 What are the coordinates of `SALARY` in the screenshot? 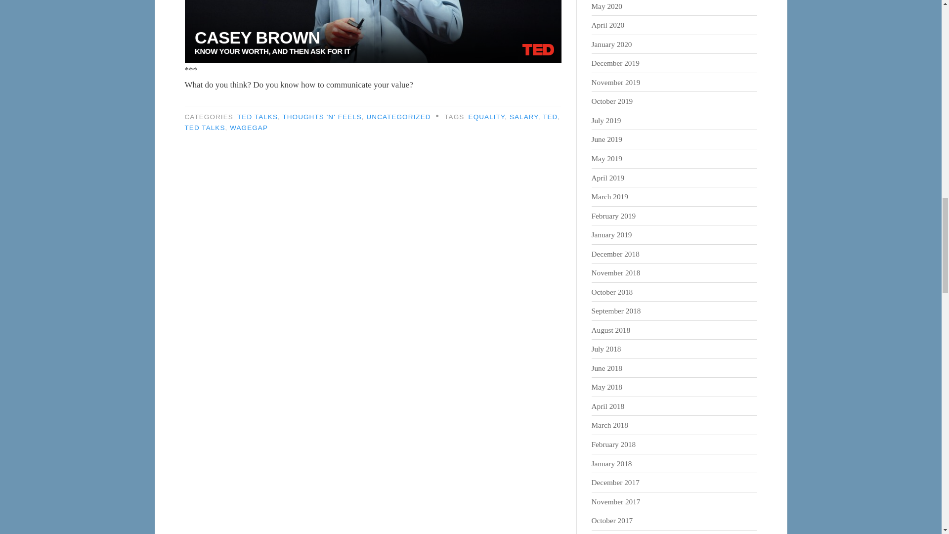 It's located at (524, 117).